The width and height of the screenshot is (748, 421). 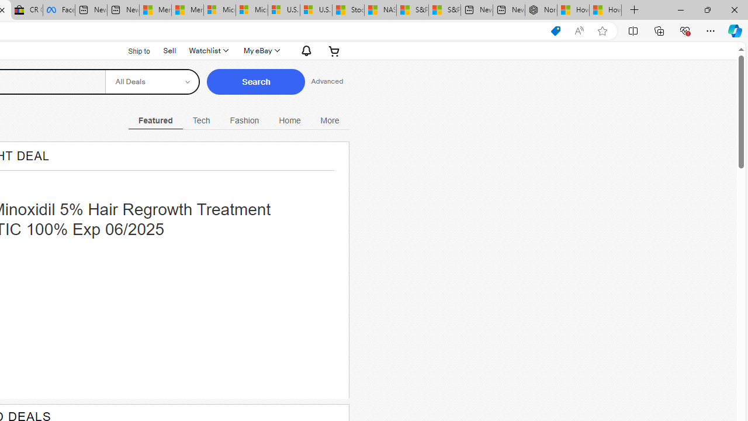 What do you see at coordinates (304, 50) in the screenshot?
I see `AutomationID: gh-eb-Alerts` at bounding box center [304, 50].